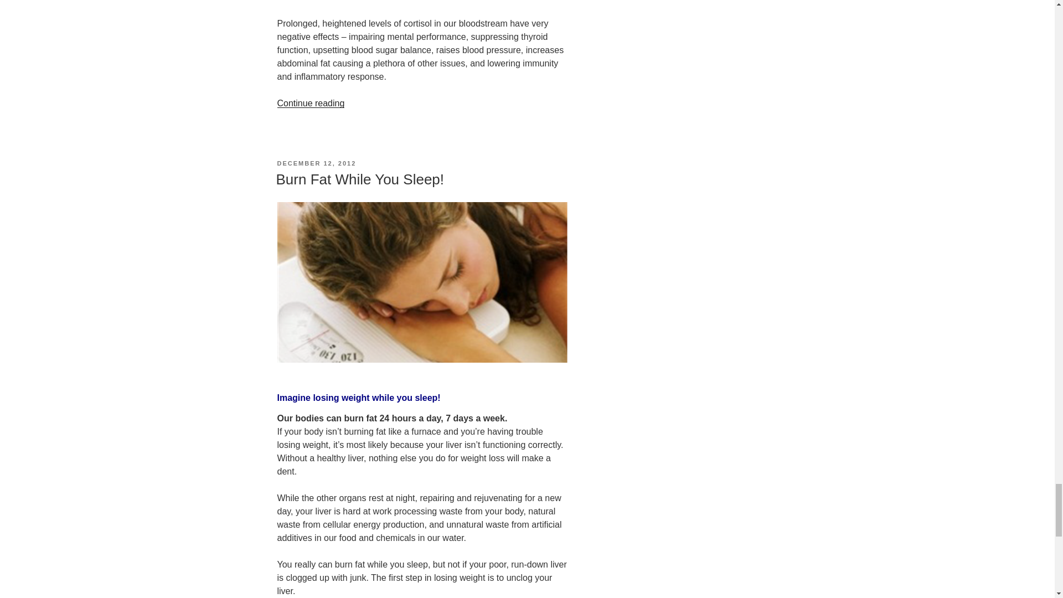 This screenshot has width=1063, height=598. Describe the element at coordinates (421, 282) in the screenshot. I see `a photo of a woman sleeping on a scale` at that location.